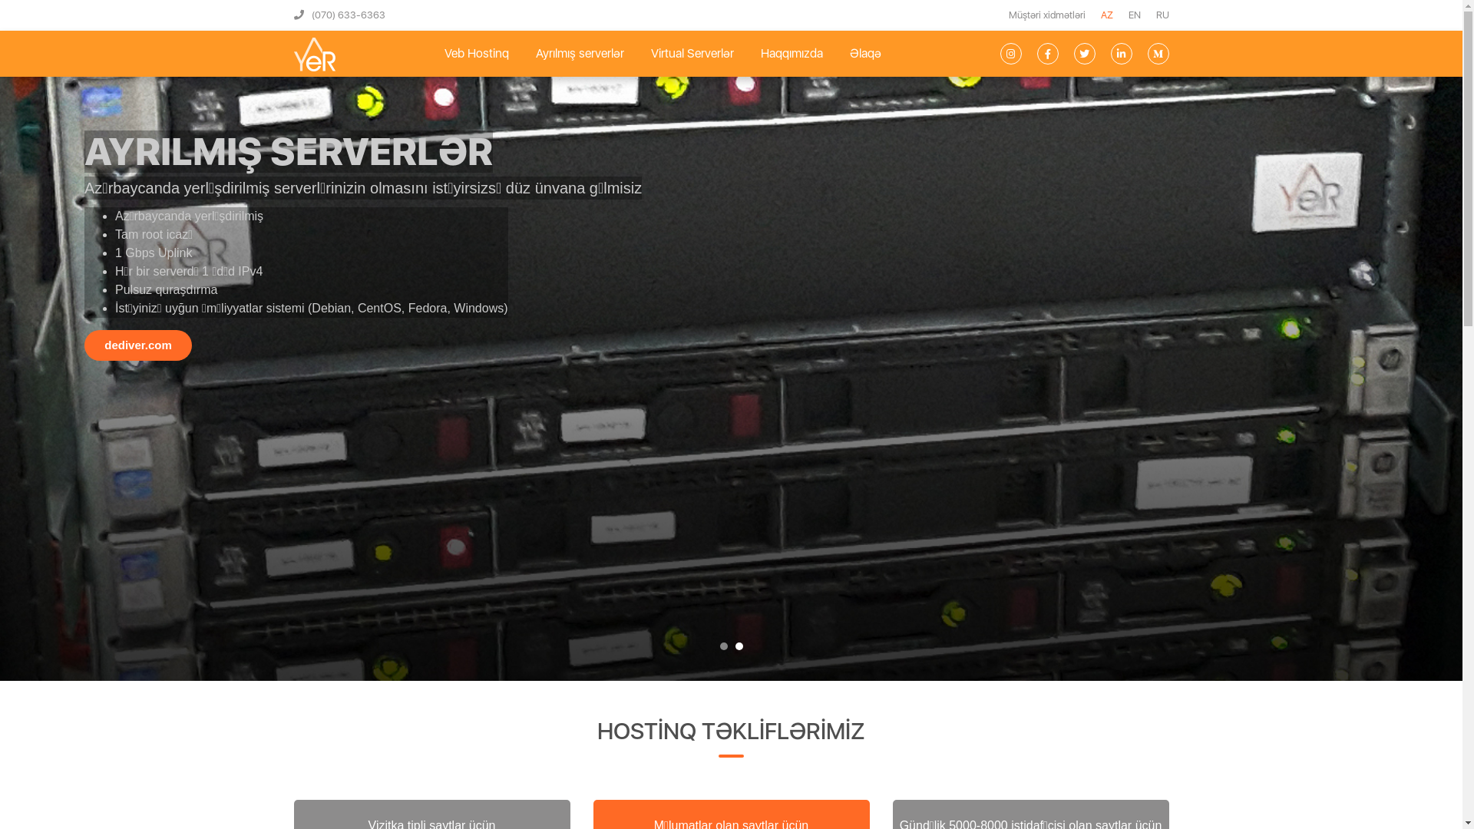 The width and height of the screenshot is (1474, 829). Describe the element at coordinates (1047, 54) in the screenshot. I see `Facebook` at that location.